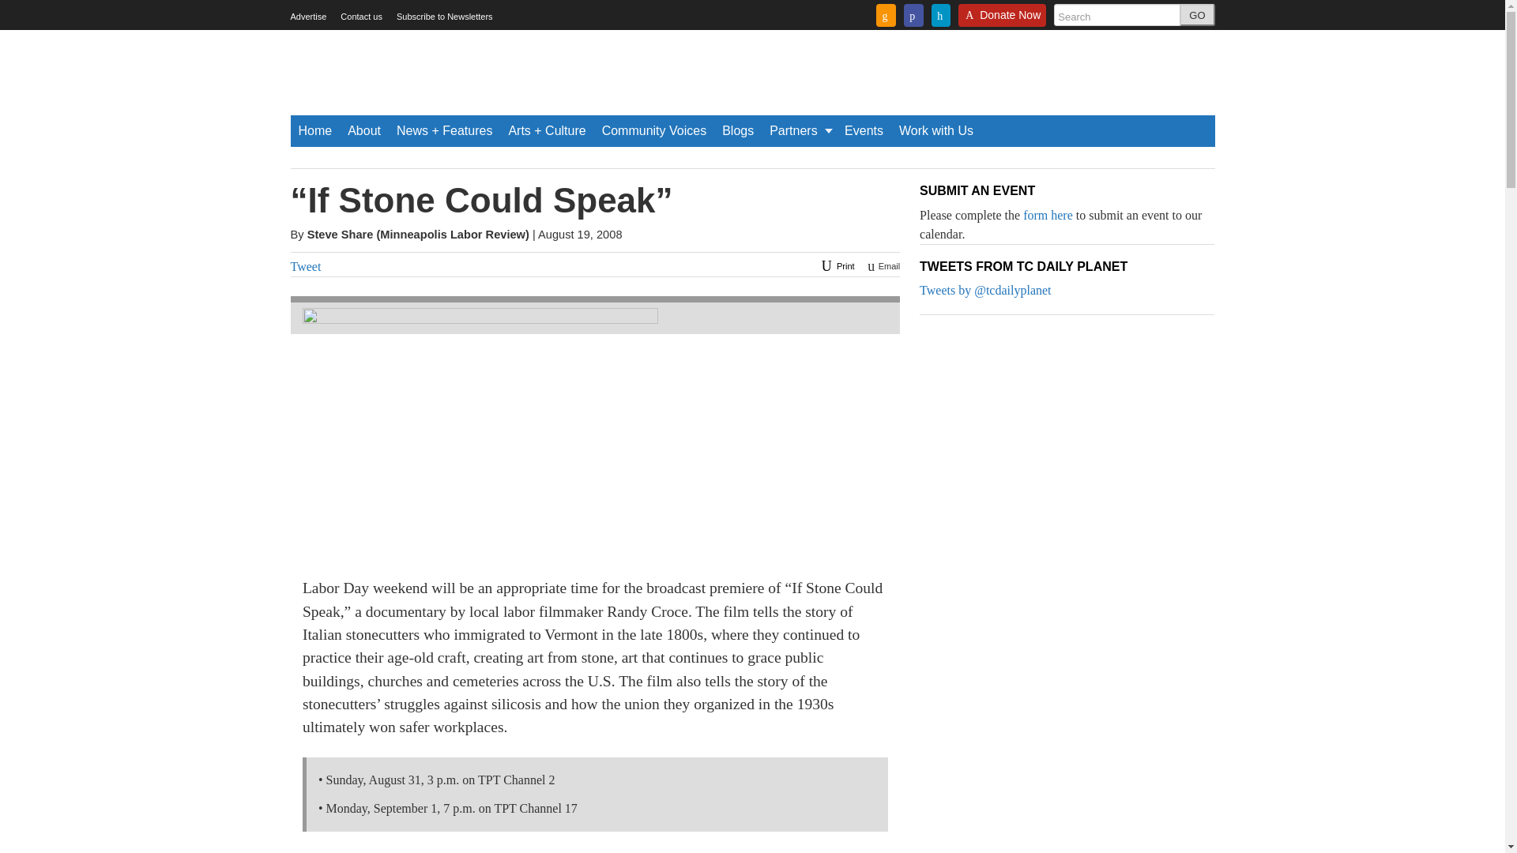  What do you see at coordinates (940, 15) in the screenshot?
I see `Link to Twitter Page` at bounding box center [940, 15].